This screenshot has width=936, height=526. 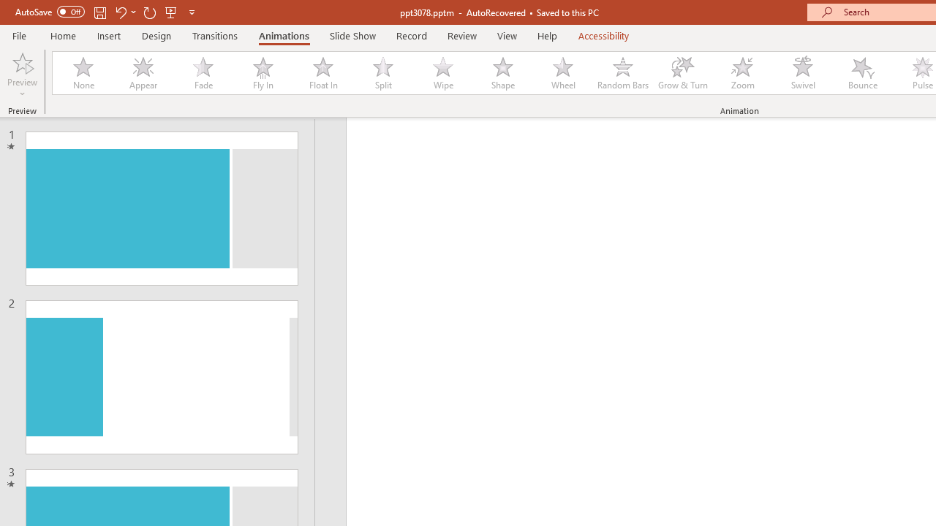 What do you see at coordinates (683, 73) in the screenshot?
I see `Grow & Turn` at bounding box center [683, 73].